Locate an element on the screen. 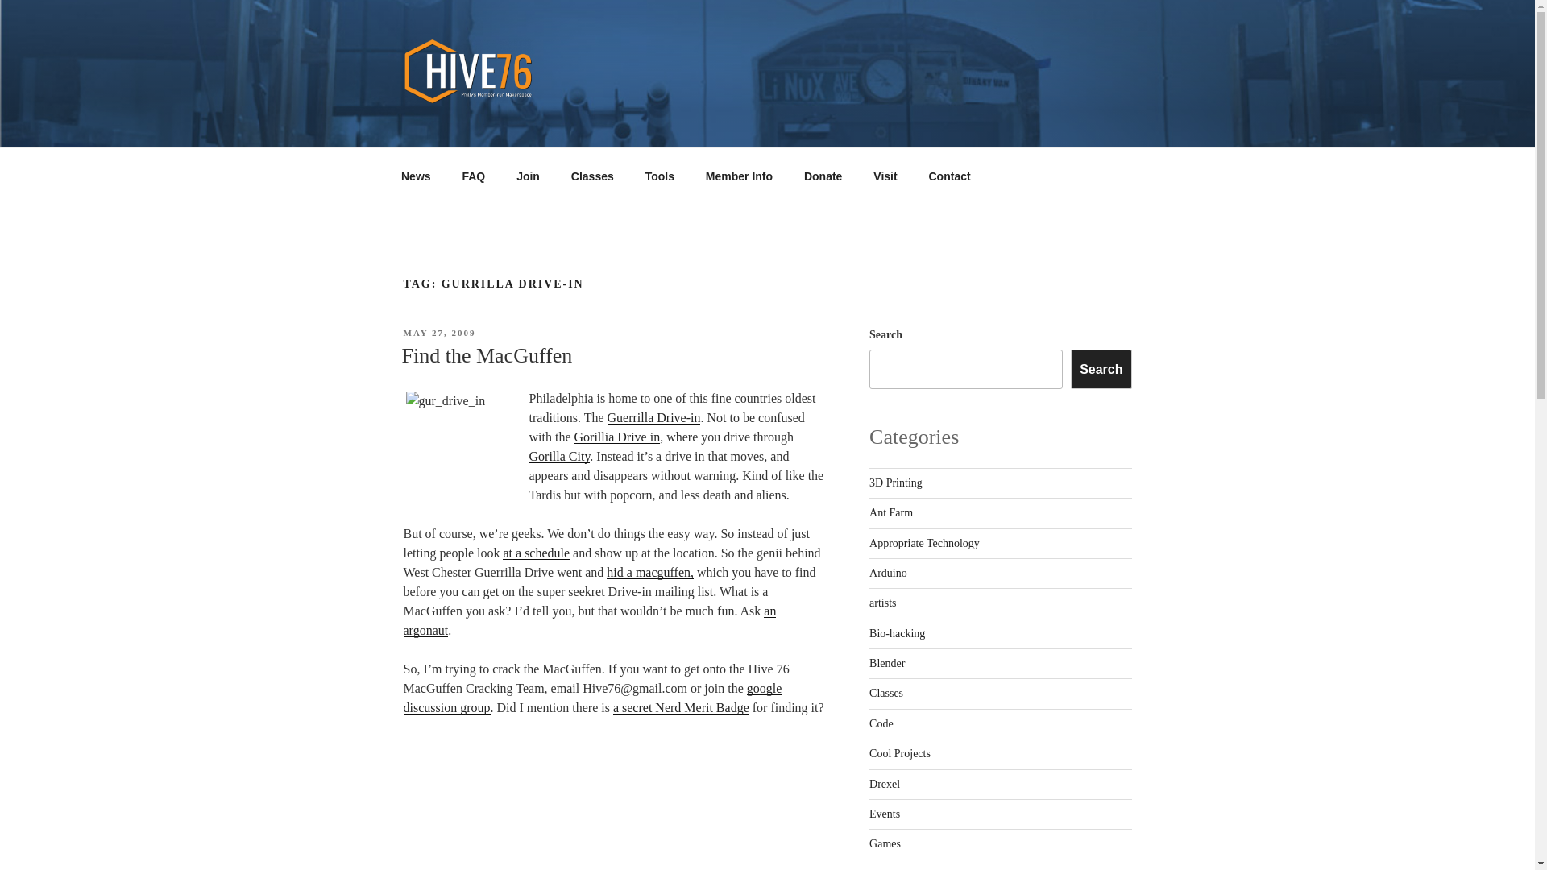 The image size is (1547, 870). Visit is located at coordinates (885, 176).